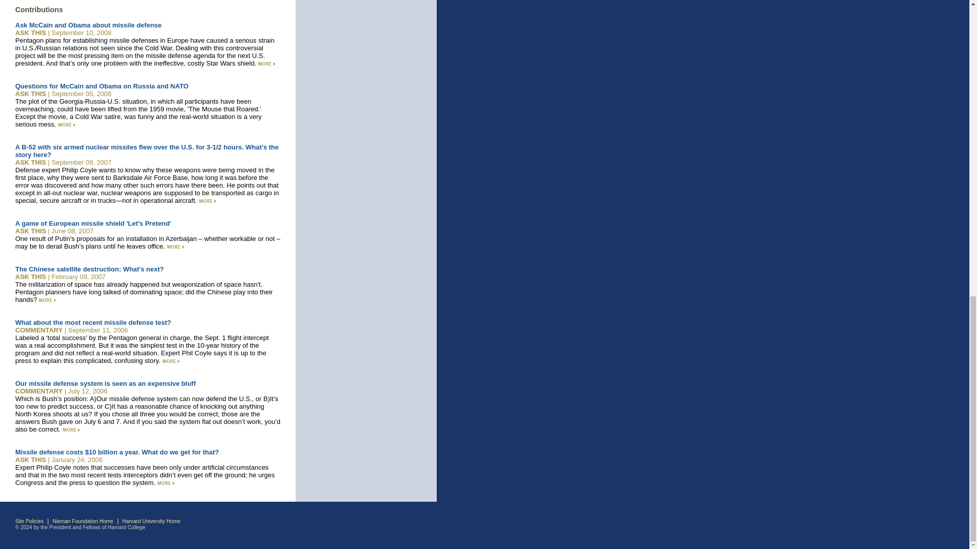  I want to click on Questions for McCain and Obama on Russia and NATO, so click(102, 86).